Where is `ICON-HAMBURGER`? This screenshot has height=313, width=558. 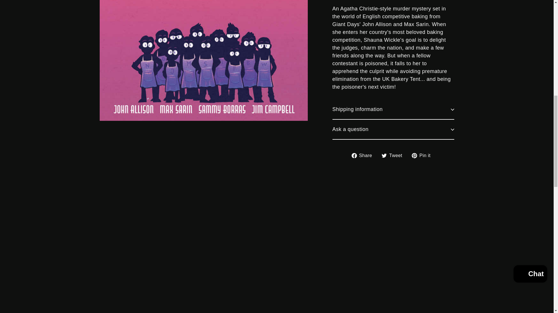 ICON-HAMBURGER is located at coordinates (50, 18).